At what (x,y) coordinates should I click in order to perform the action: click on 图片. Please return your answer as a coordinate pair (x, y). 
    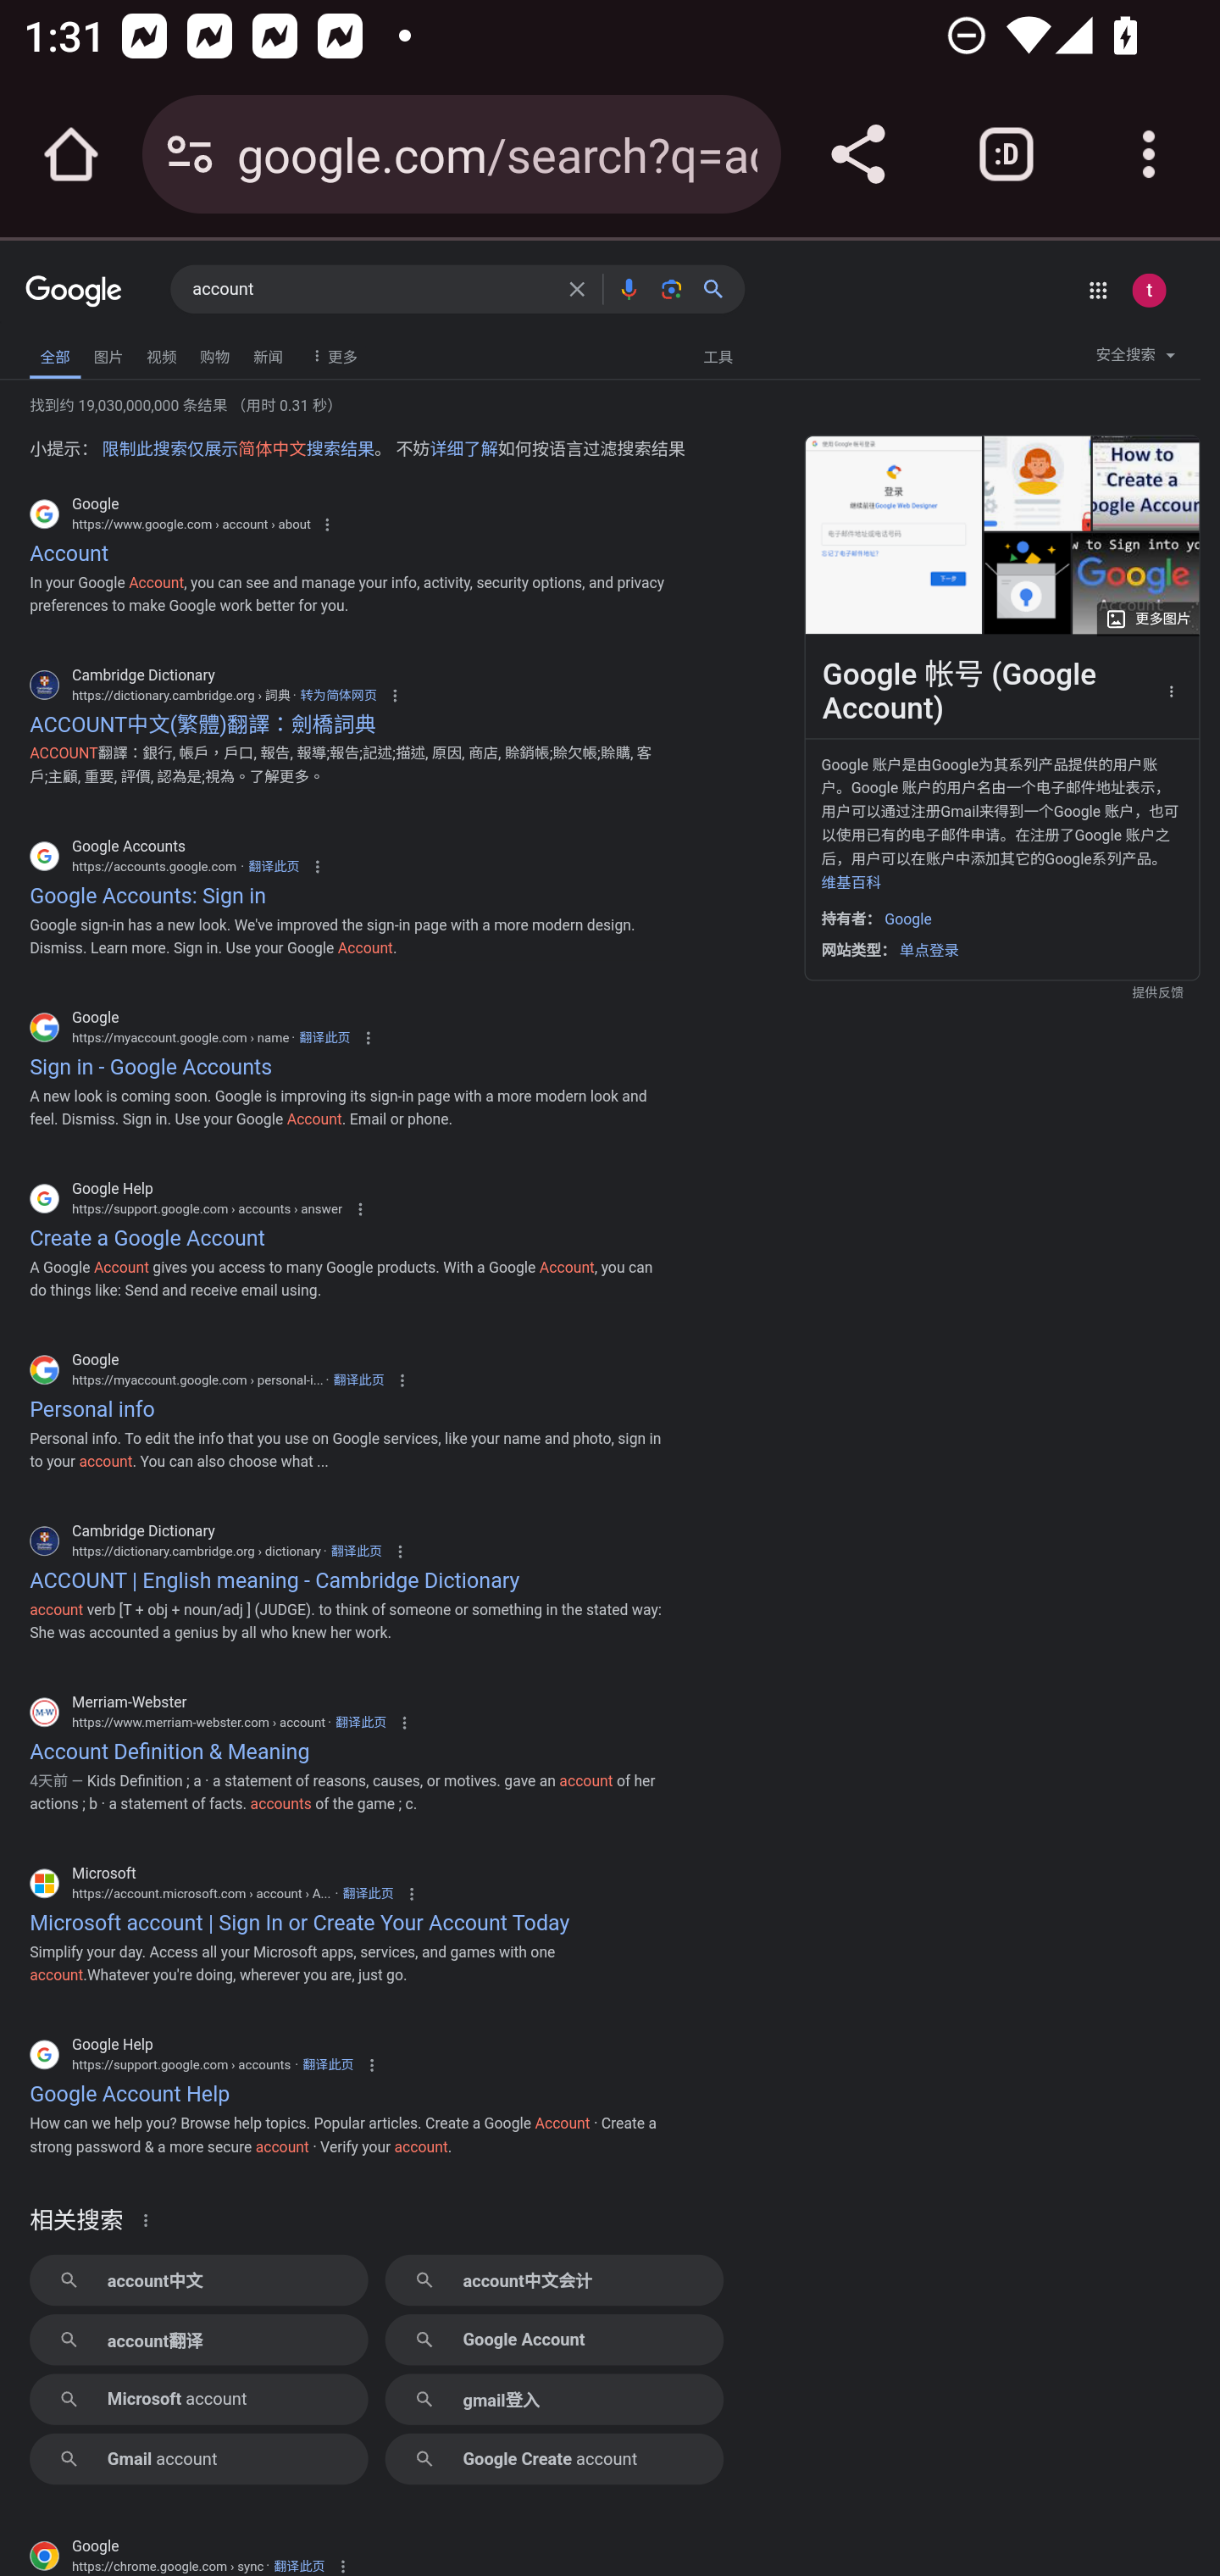
    Looking at the image, I should click on (108, 354).